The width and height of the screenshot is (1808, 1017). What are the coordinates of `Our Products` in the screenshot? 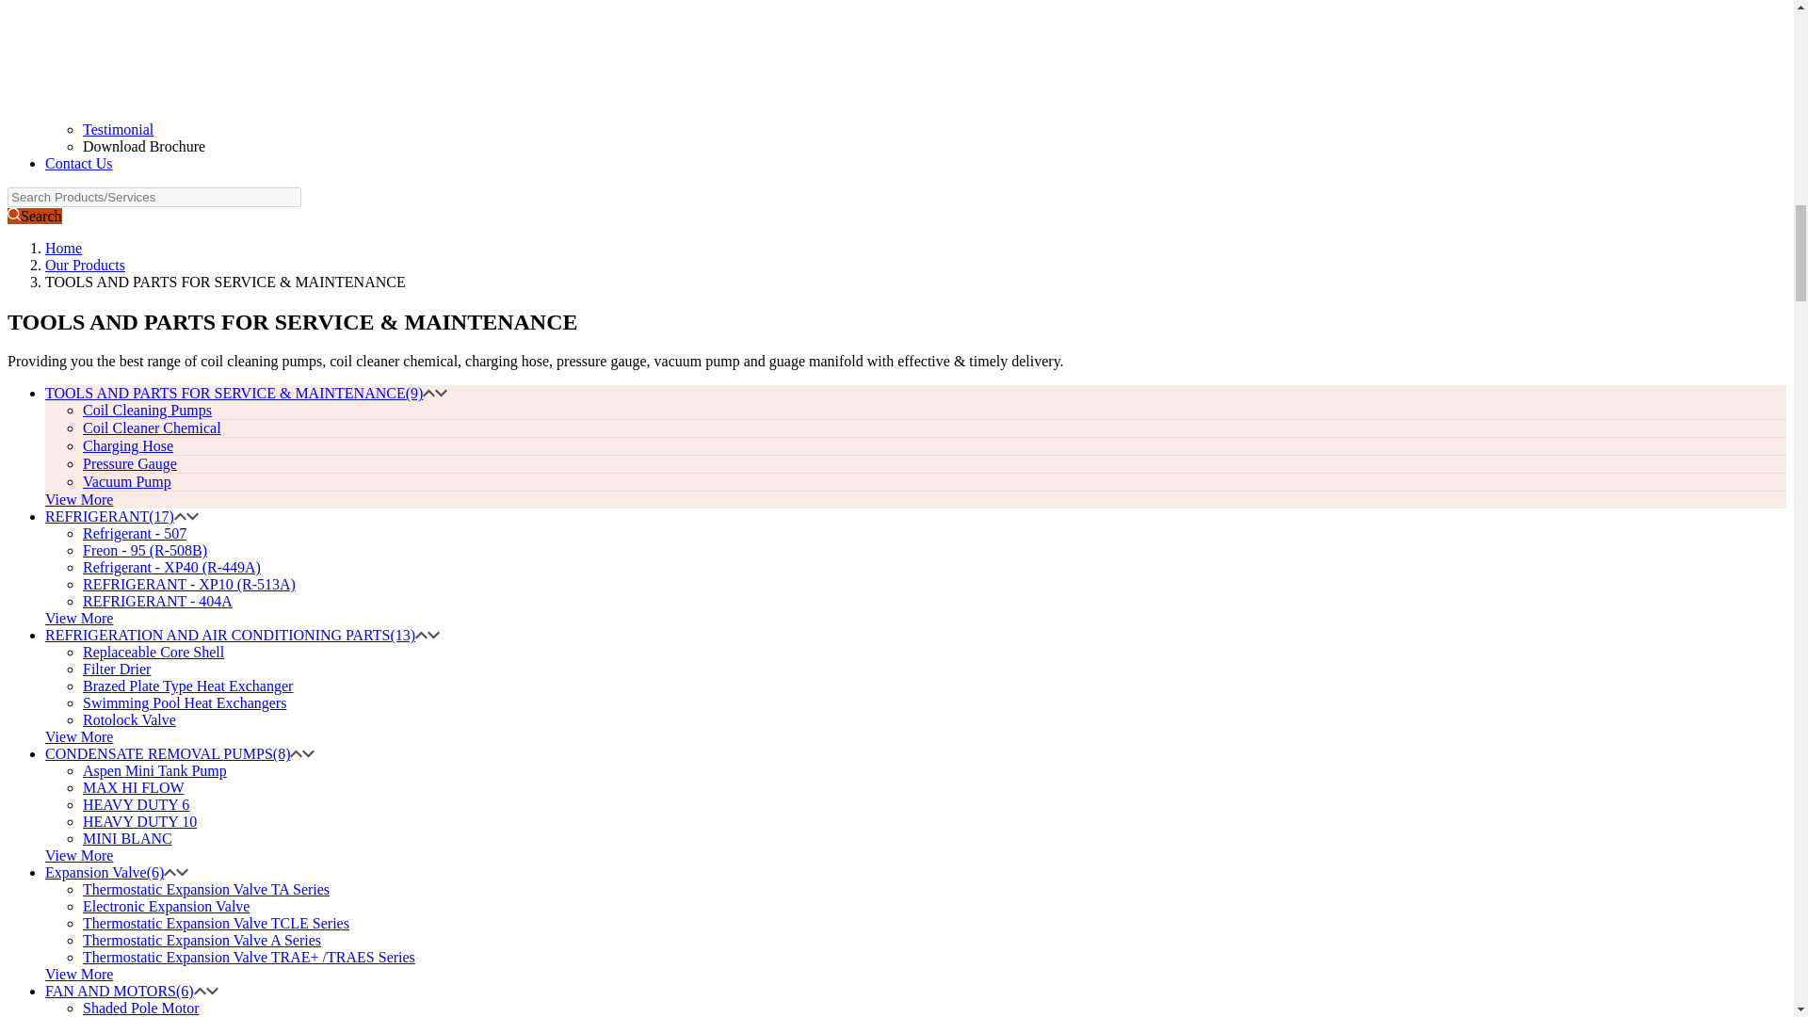 It's located at (85, 266).